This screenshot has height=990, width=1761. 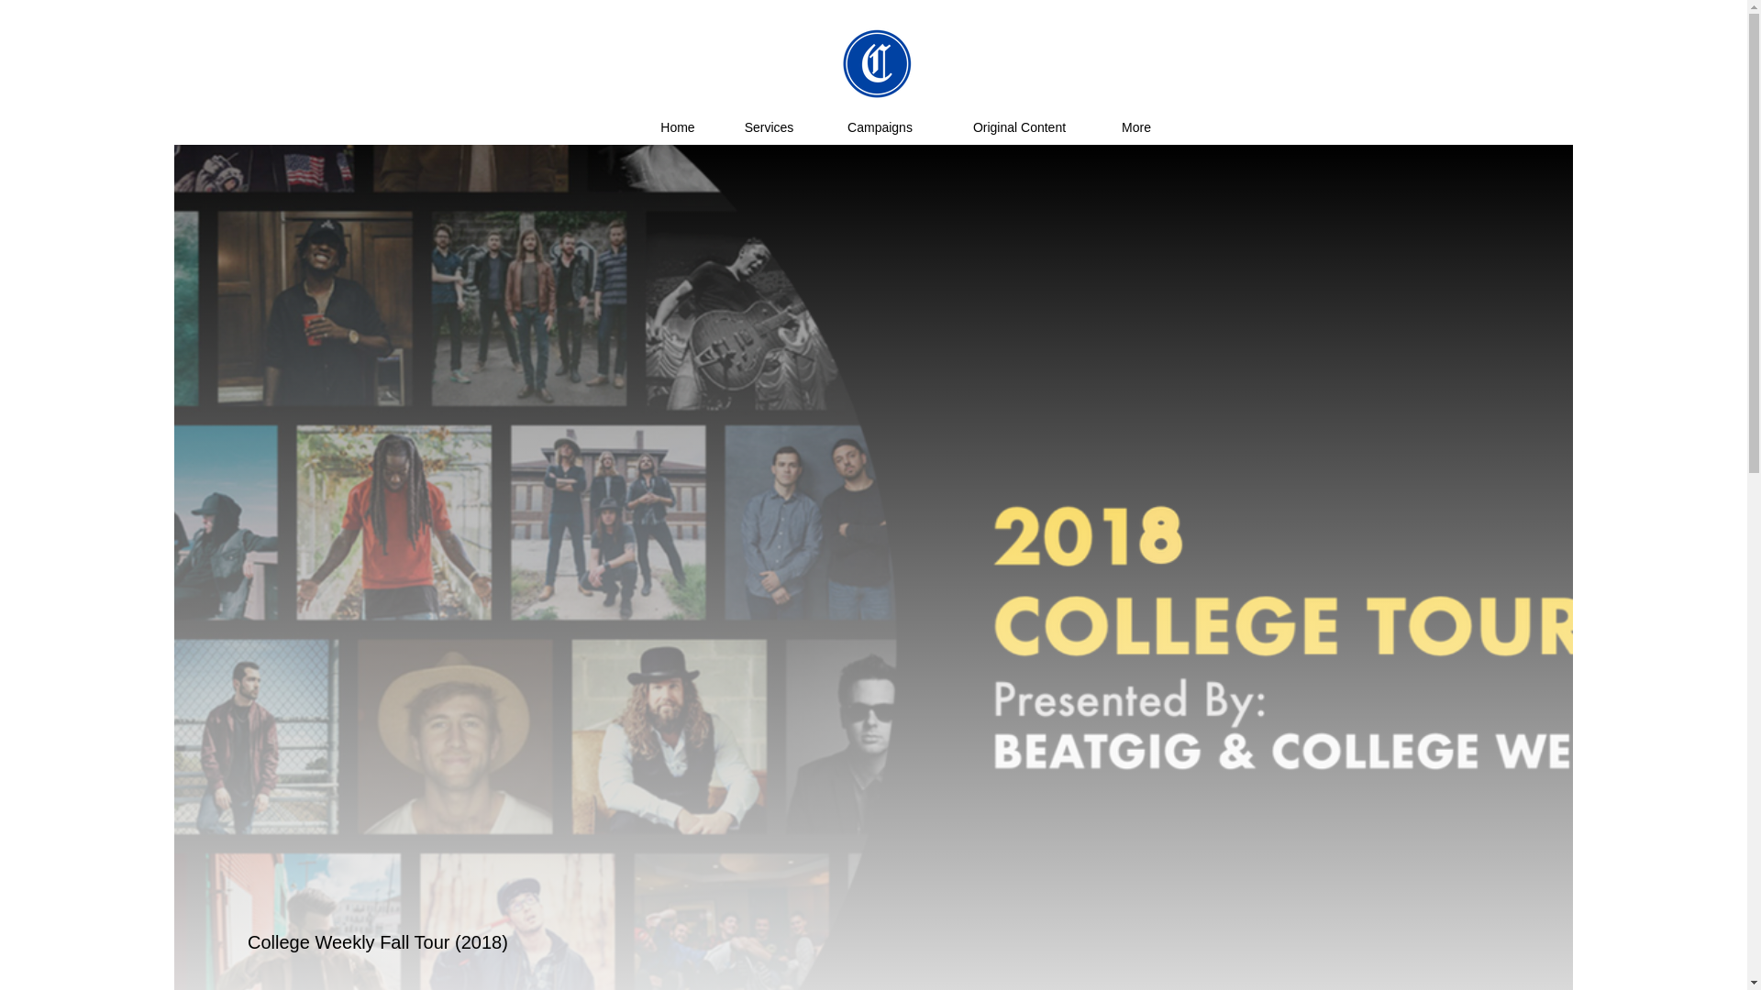 I want to click on Campaigns, so click(x=880, y=126).